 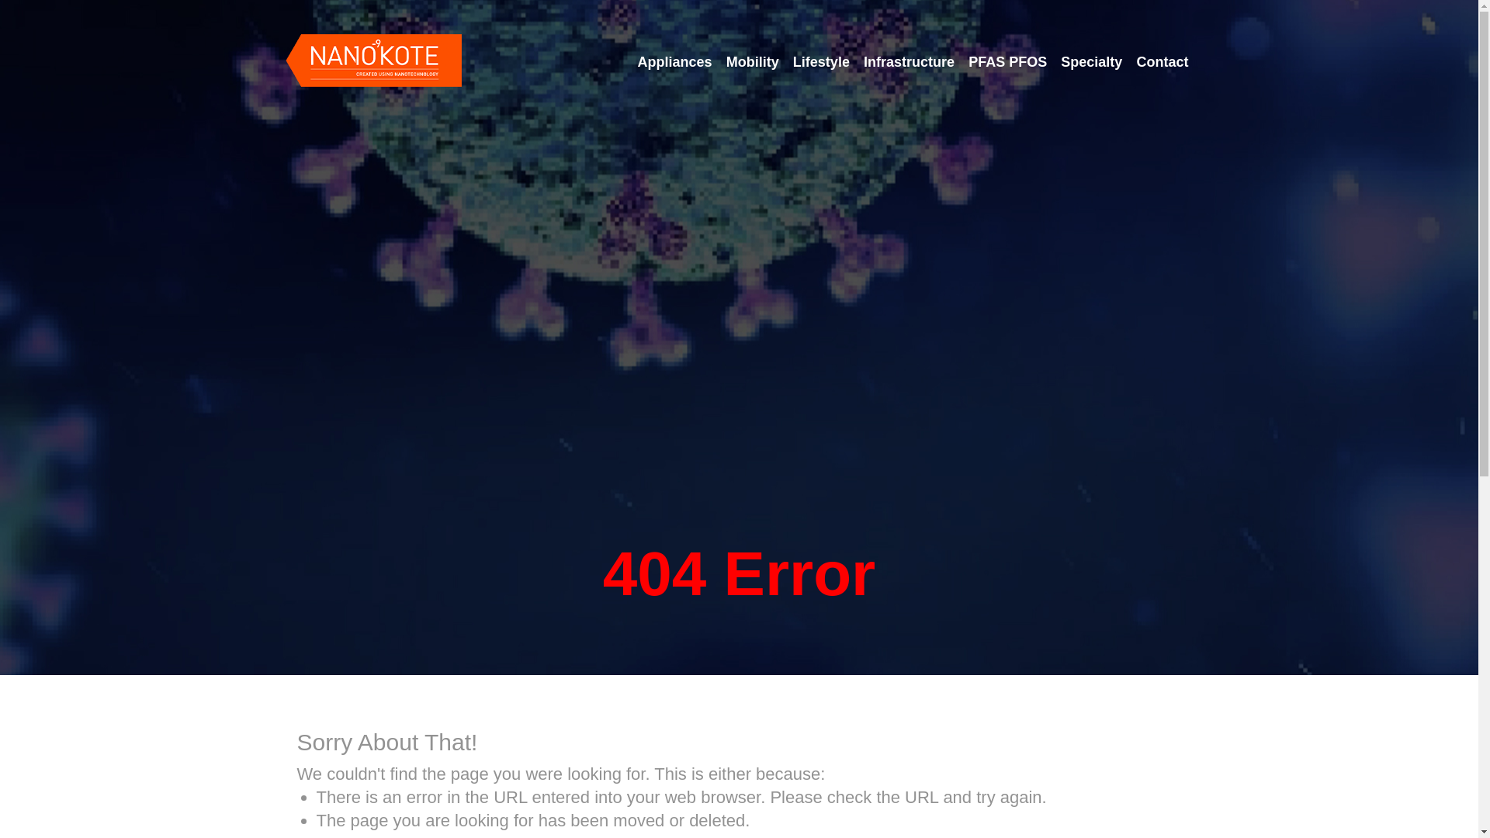 What do you see at coordinates (1007, 62) in the screenshot?
I see `PFAS PFOS` at bounding box center [1007, 62].